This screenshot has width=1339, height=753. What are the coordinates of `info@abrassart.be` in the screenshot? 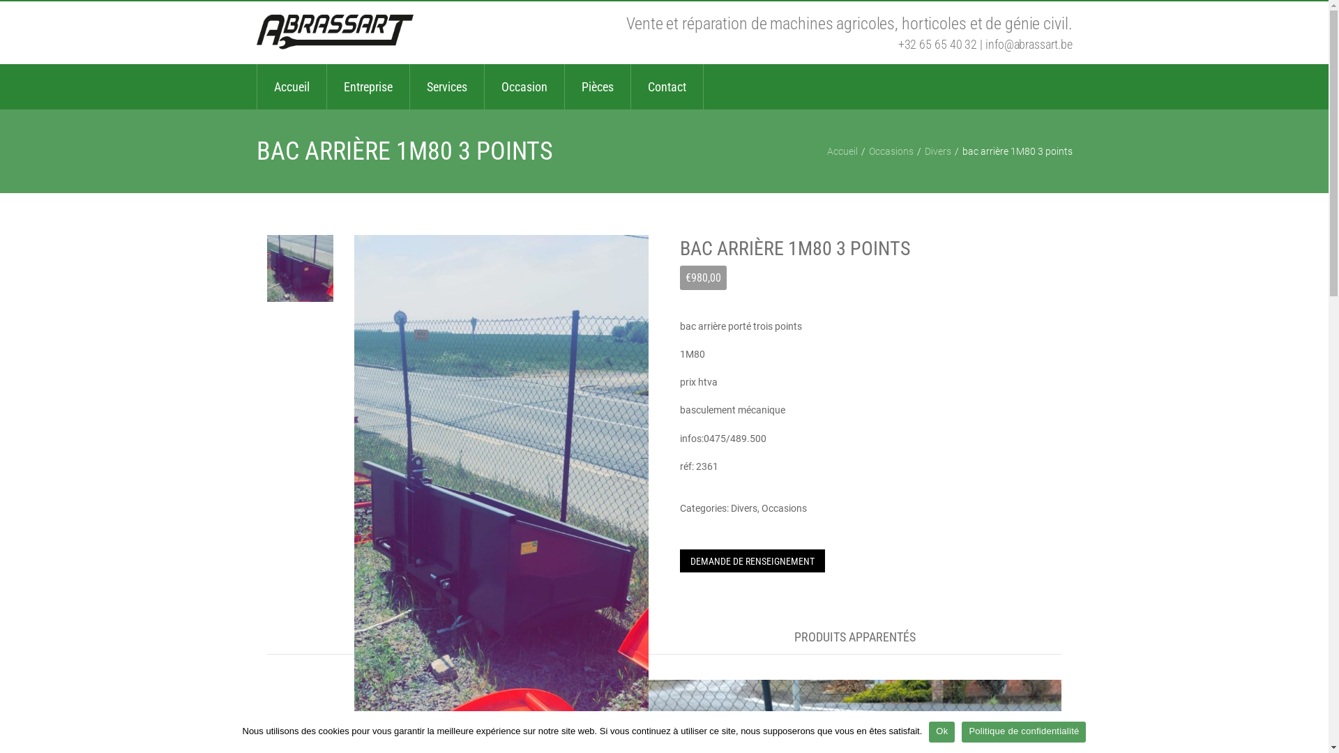 It's located at (1029, 45).